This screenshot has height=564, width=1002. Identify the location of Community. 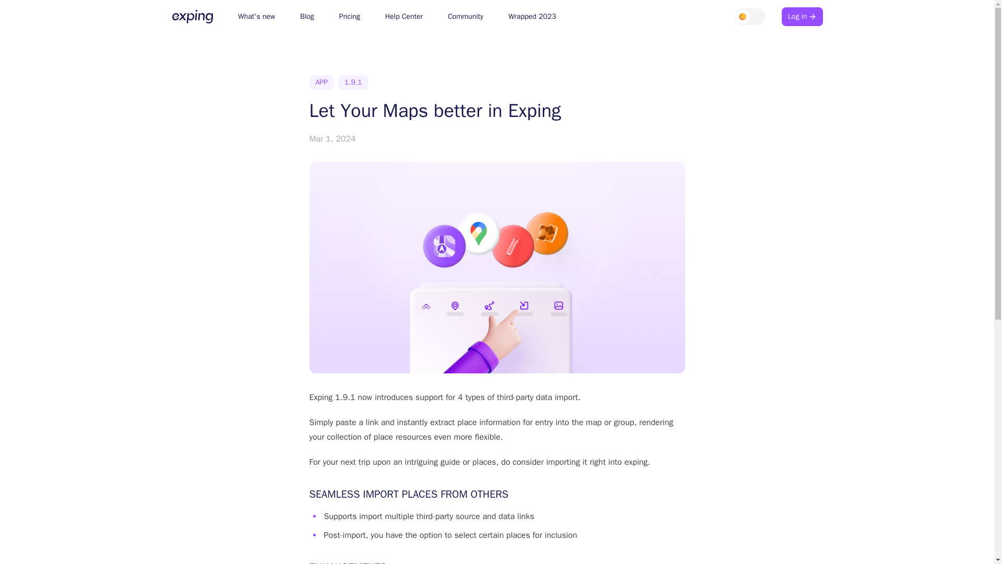
(466, 17).